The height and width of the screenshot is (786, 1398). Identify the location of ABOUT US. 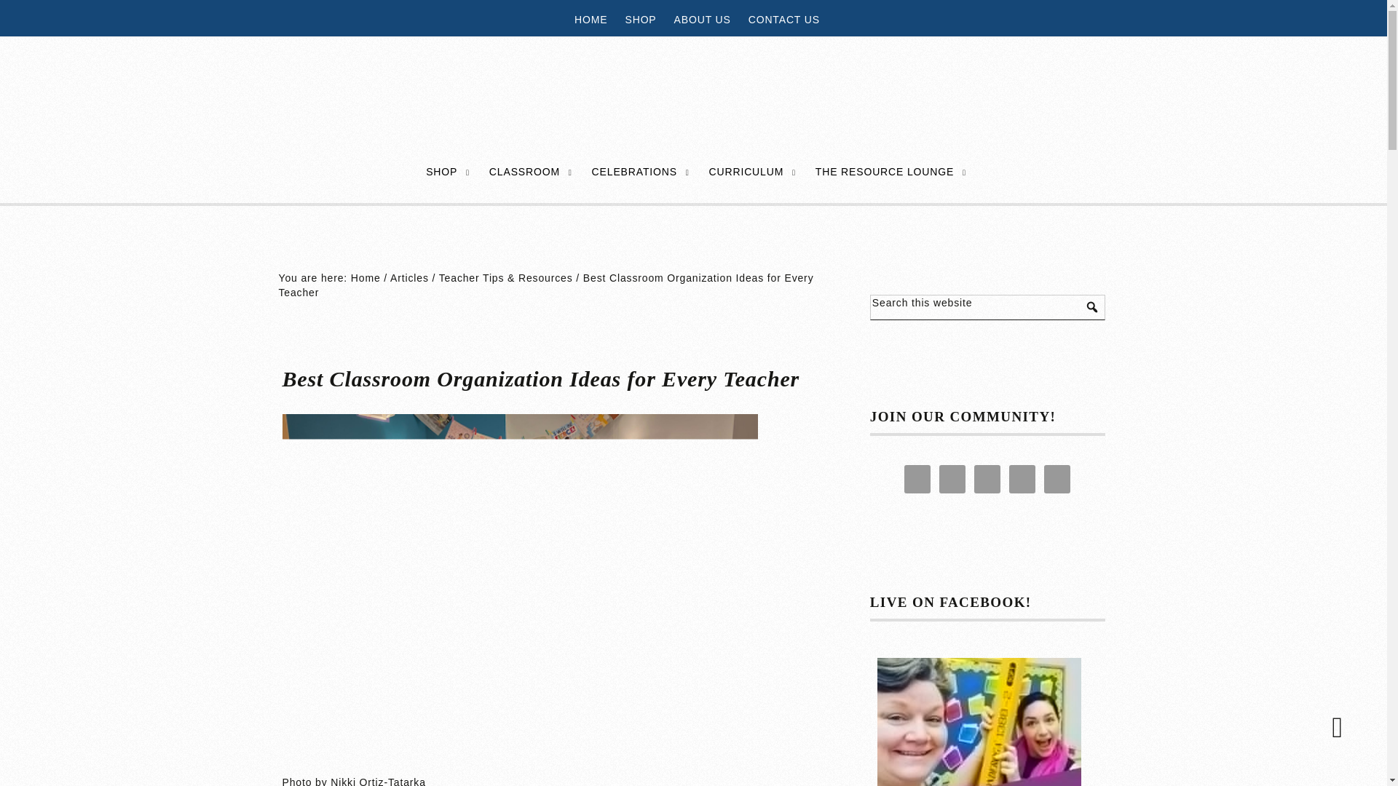
(703, 19).